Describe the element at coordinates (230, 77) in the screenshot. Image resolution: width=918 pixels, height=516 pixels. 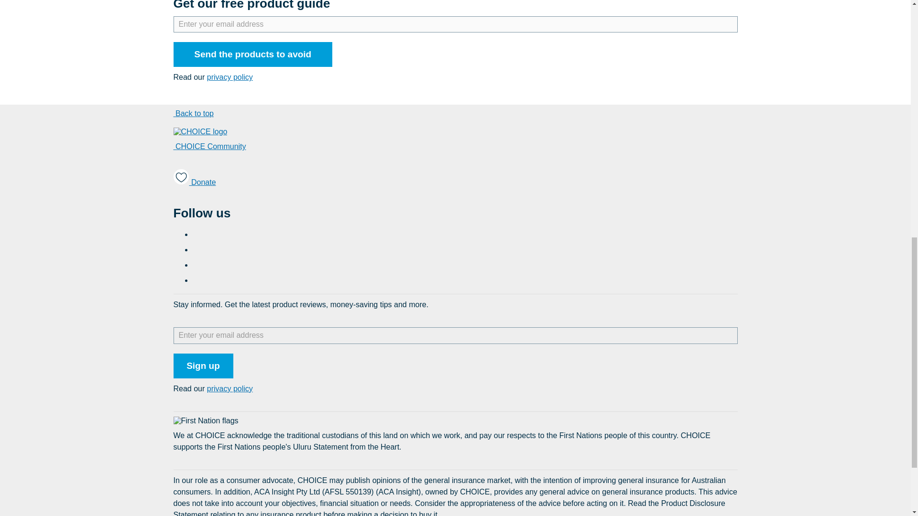
I see `privacy policy` at that location.